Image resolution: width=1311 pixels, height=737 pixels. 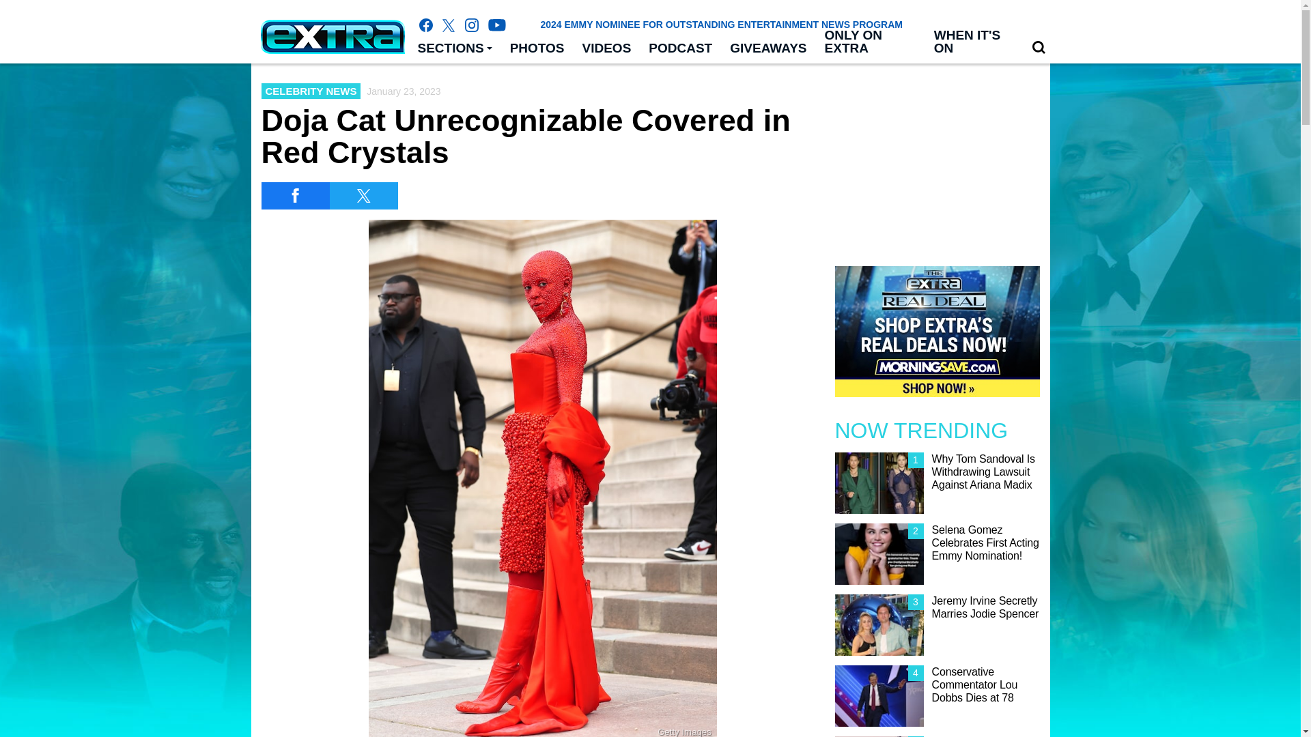 What do you see at coordinates (1039, 47) in the screenshot?
I see `Search` at bounding box center [1039, 47].